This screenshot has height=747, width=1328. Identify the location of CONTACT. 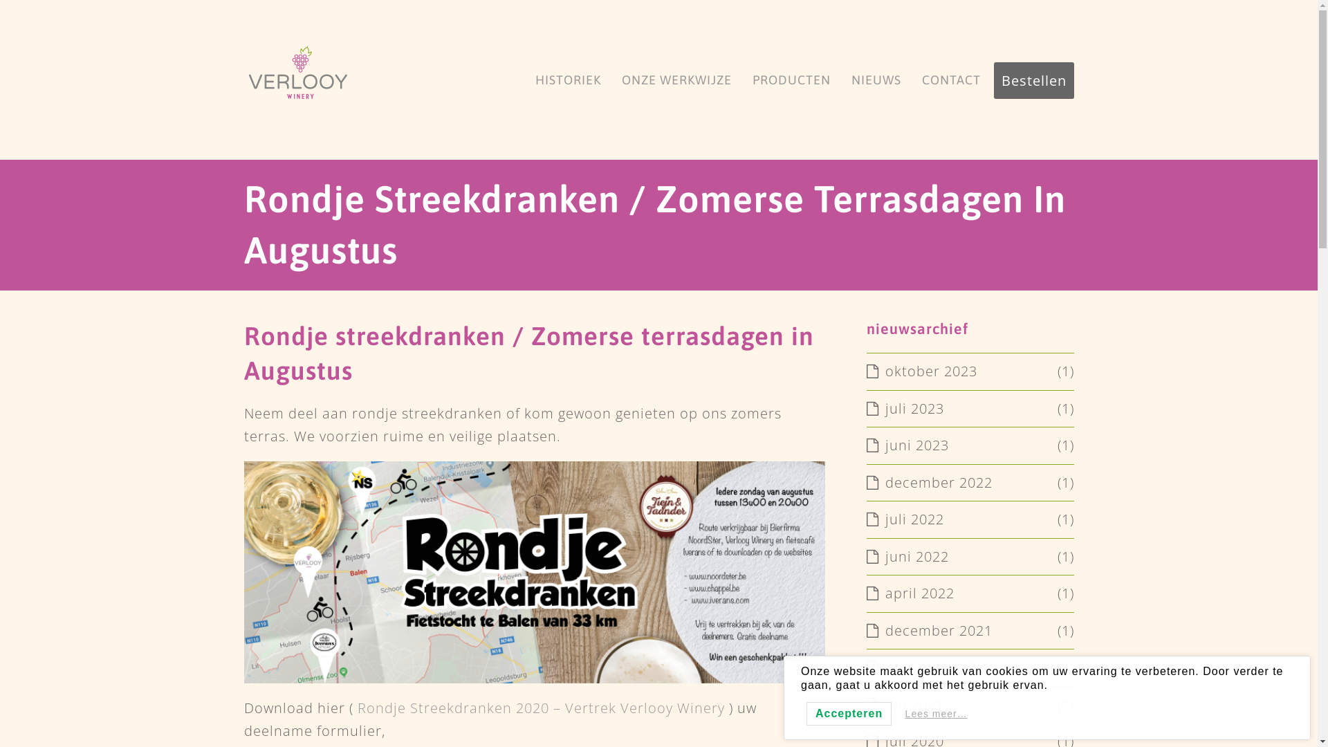
(952, 80).